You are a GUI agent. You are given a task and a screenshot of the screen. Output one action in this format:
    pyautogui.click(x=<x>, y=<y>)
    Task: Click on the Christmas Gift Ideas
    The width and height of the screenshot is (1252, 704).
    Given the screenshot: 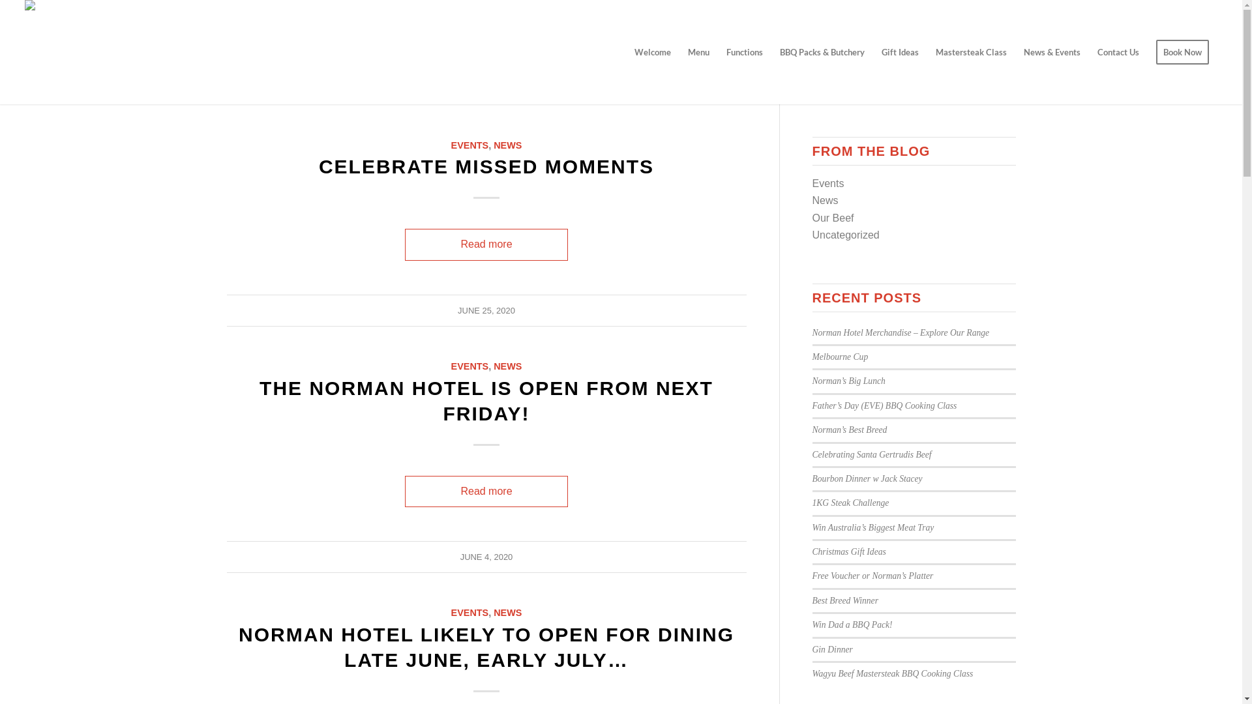 What is the action you would take?
    pyautogui.click(x=849, y=551)
    